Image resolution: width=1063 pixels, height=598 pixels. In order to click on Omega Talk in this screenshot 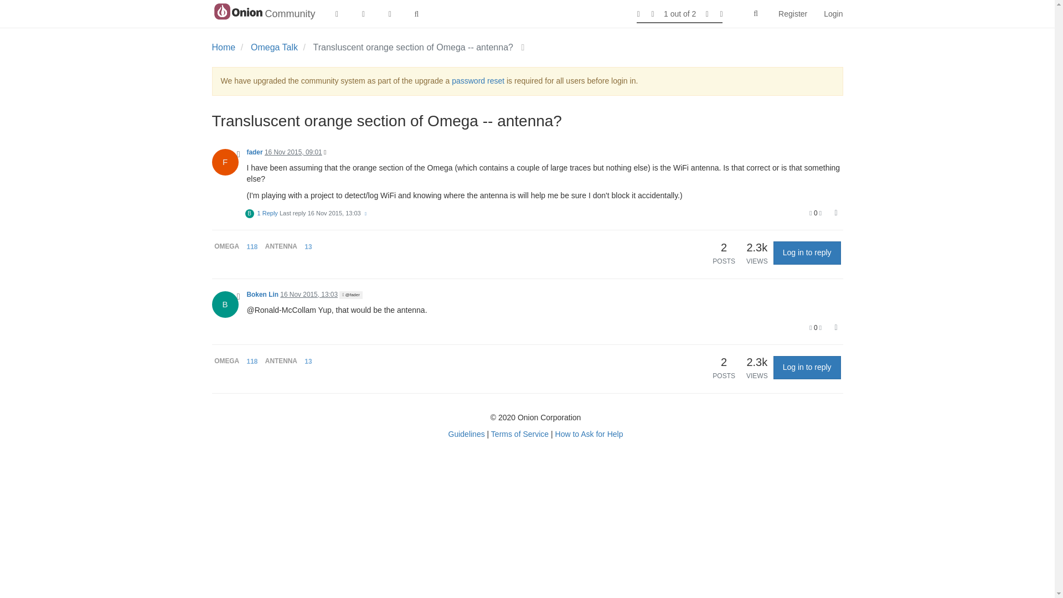, I will do `click(274, 47)`.